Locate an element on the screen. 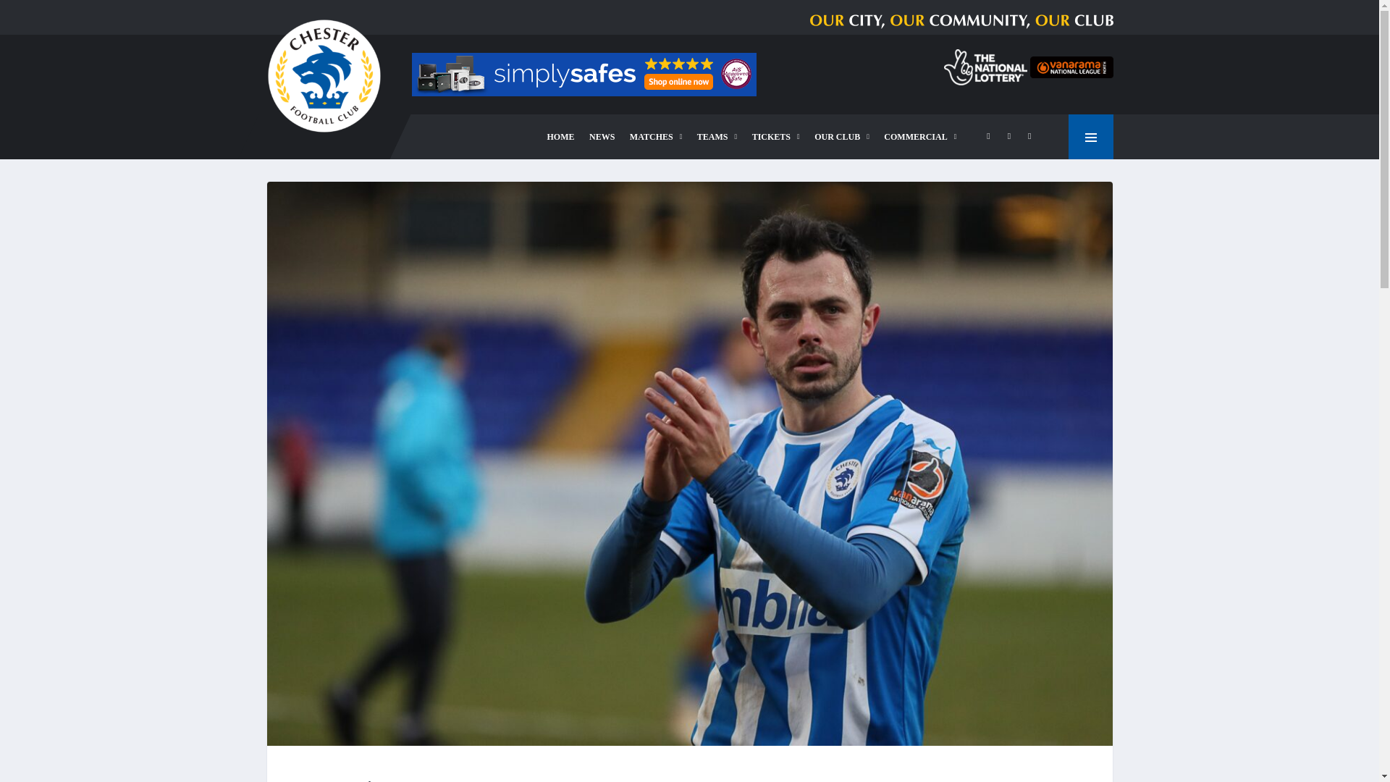 The width and height of the screenshot is (1390, 782). TICKETS is located at coordinates (776, 136).